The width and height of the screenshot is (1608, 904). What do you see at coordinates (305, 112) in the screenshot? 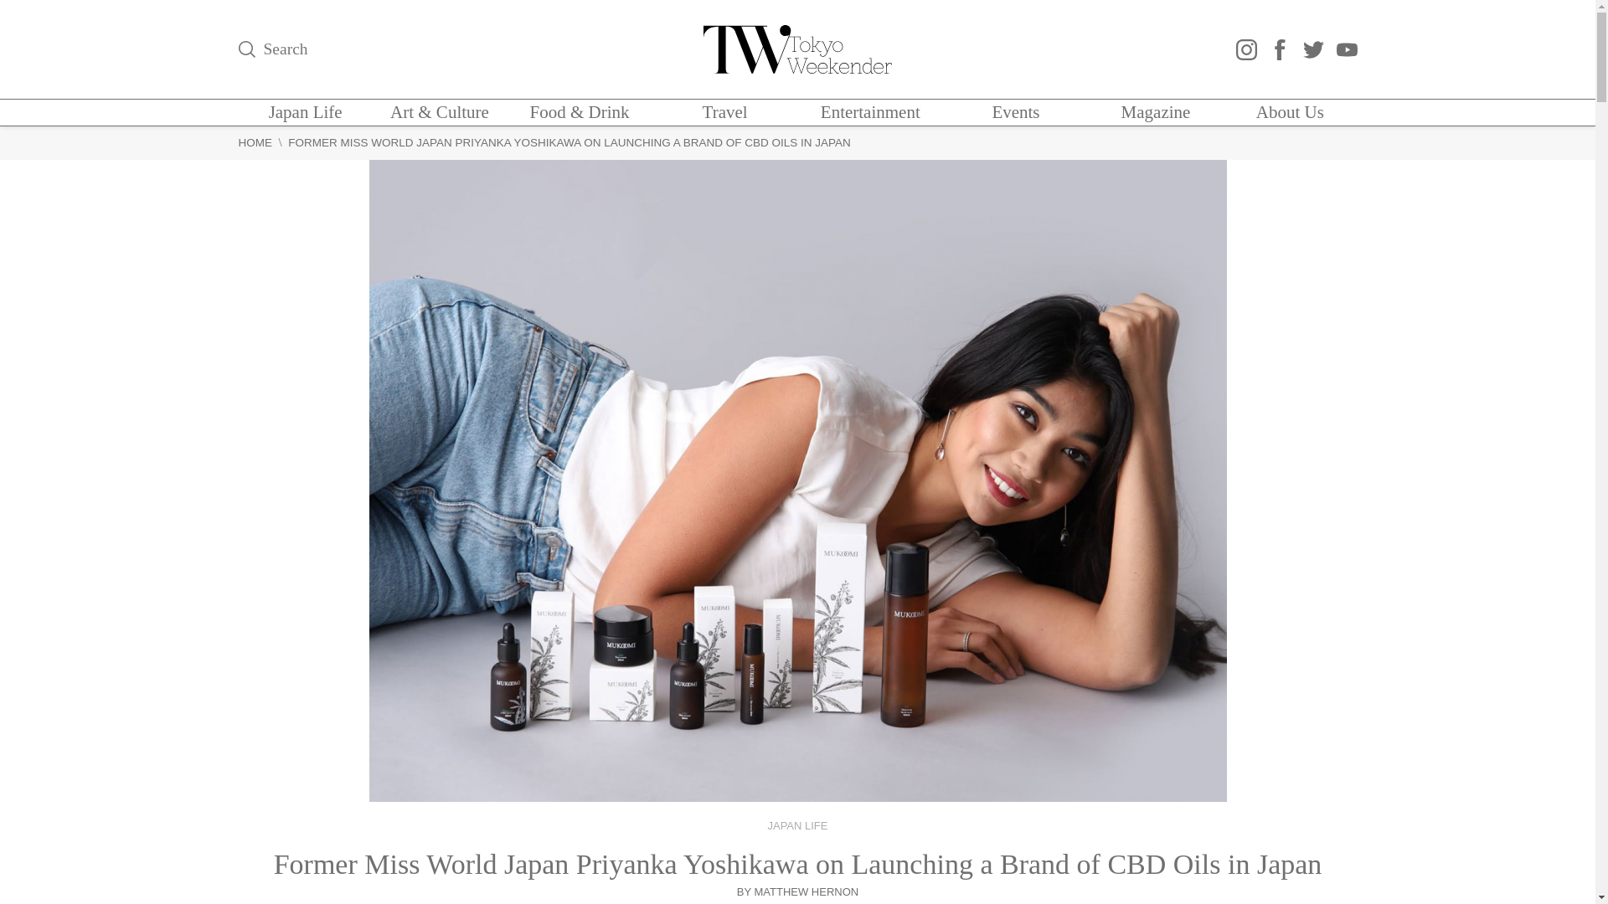
I see `Japan Life` at bounding box center [305, 112].